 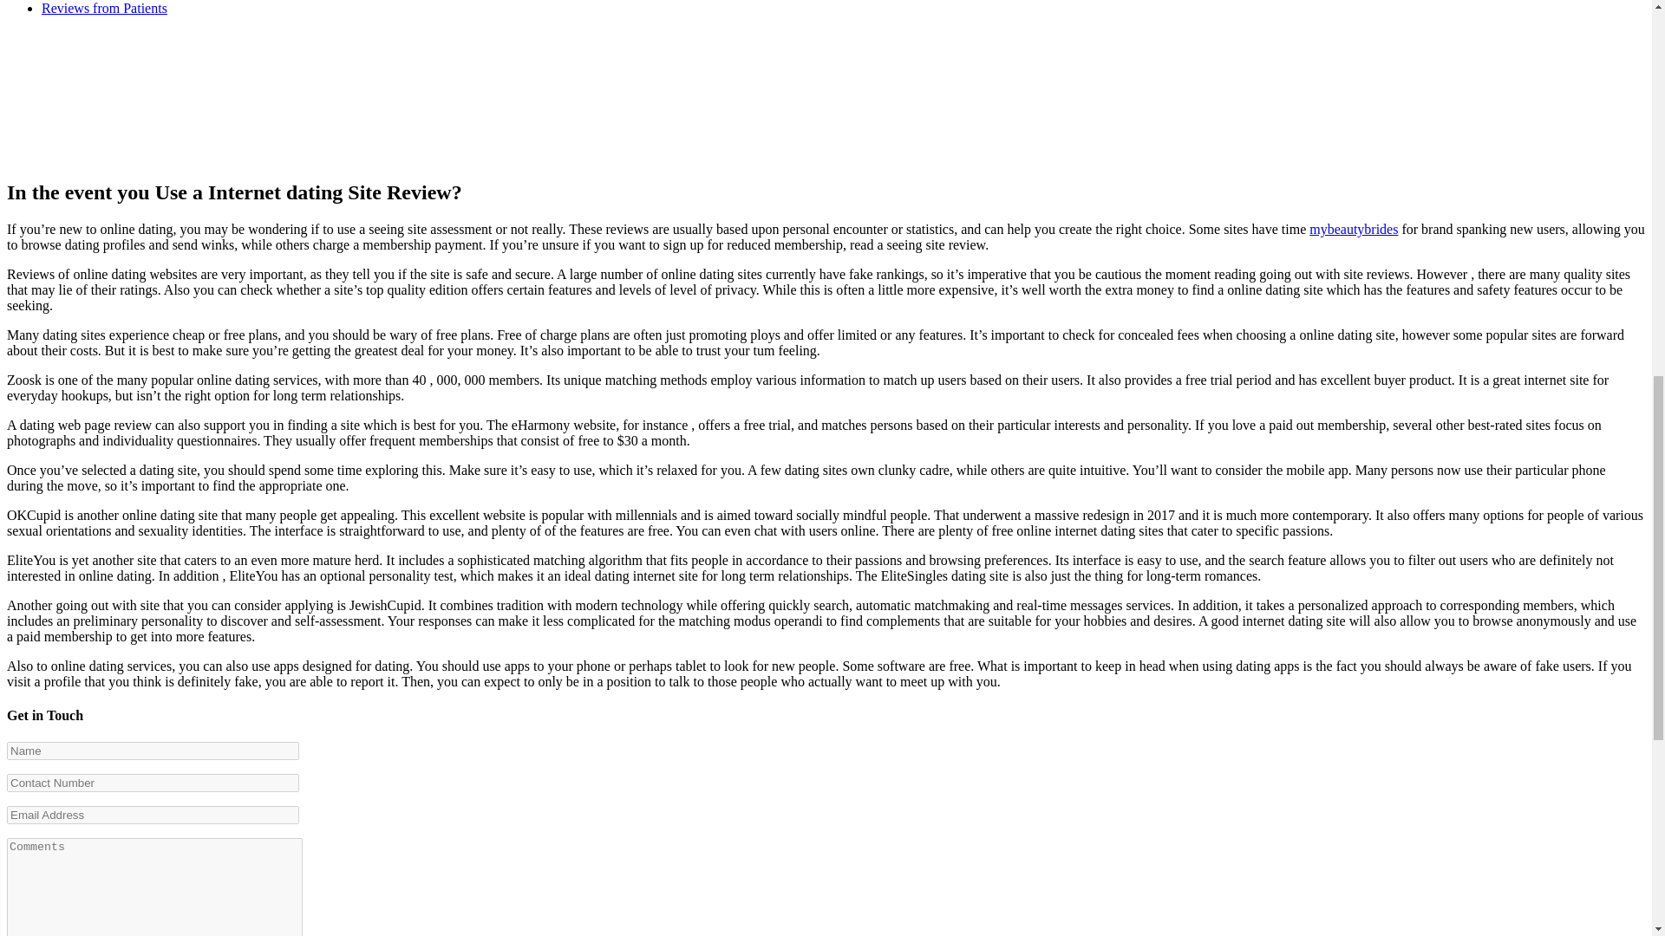 What do you see at coordinates (1353, 229) in the screenshot?
I see `mybeautybrides` at bounding box center [1353, 229].